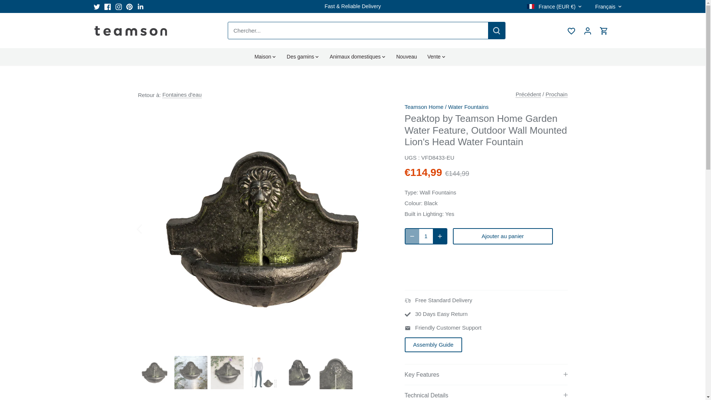 Image resolution: width=711 pixels, height=400 pixels. What do you see at coordinates (426, 236) in the screenshot?
I see `1` at bounding box center [426, 236].